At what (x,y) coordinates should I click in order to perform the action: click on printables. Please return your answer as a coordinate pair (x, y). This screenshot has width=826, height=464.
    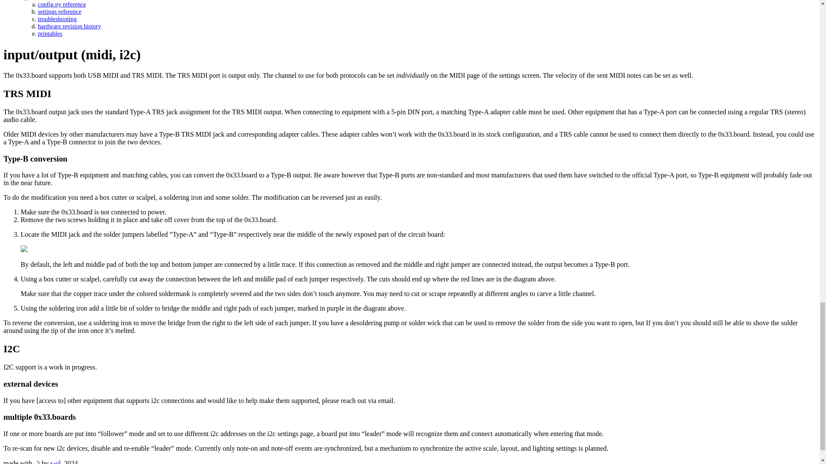
    Looking at the image, I should click on (50, 34).